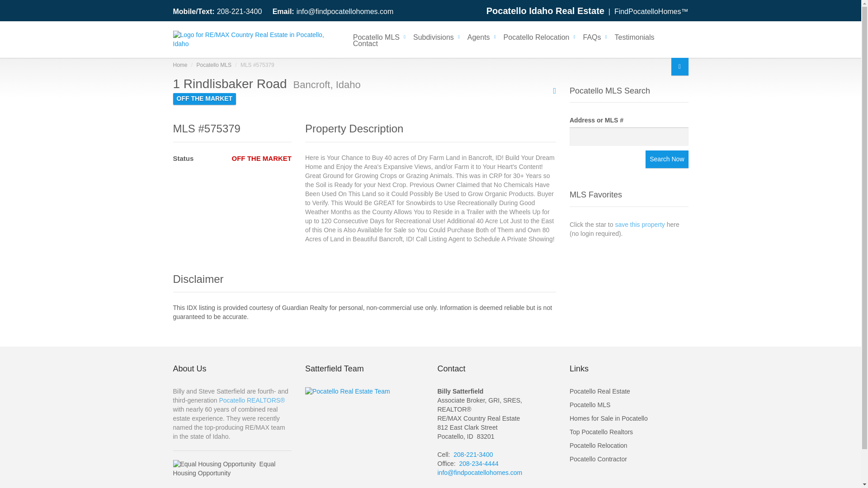 The width and height of the screenshot is (868, 488). I want to click on Agents, so click(478, 36).